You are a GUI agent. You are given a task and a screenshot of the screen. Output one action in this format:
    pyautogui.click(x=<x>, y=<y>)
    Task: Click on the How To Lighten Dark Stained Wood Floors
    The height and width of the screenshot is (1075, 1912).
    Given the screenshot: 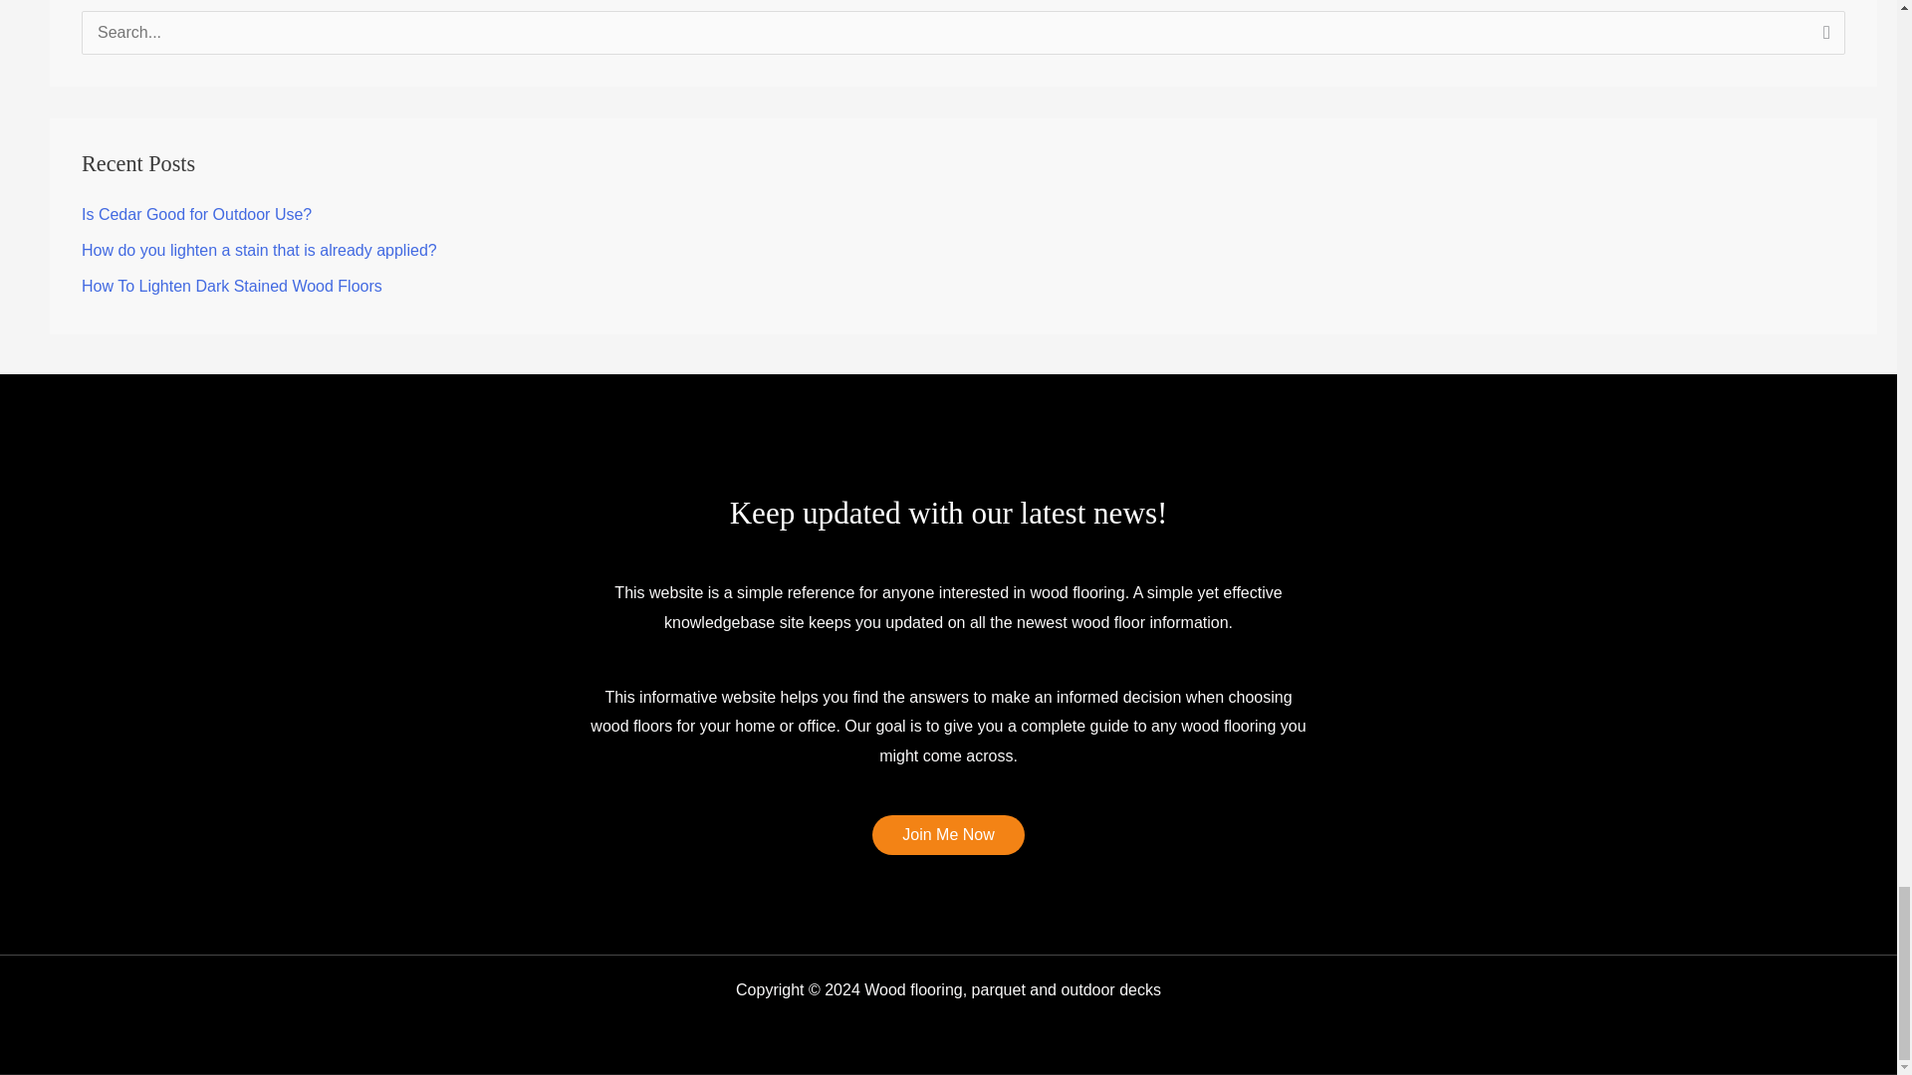 What is the action you would take?
    pyautogui.click(x=232, y=285)
    